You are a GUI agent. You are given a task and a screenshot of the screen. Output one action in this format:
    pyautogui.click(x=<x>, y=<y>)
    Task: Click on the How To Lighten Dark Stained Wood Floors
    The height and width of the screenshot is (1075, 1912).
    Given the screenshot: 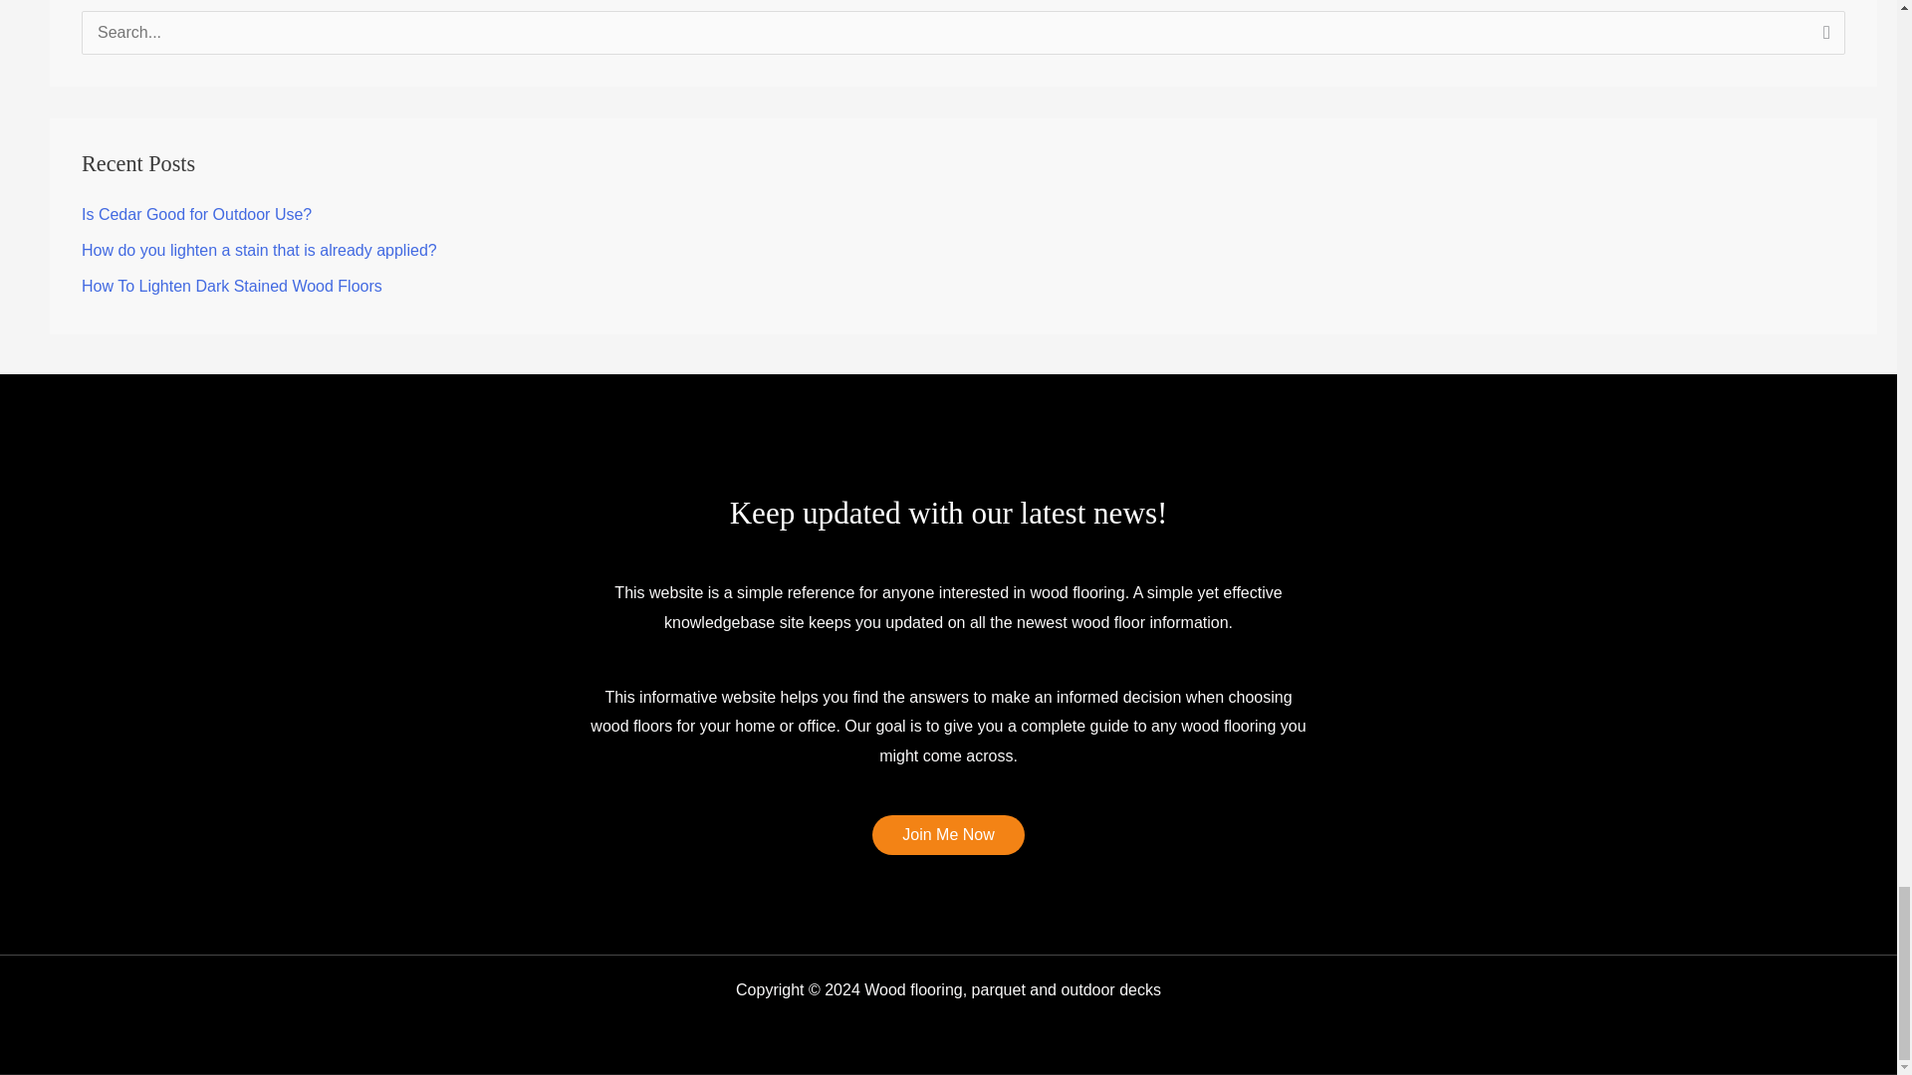 What is the action you would take?
    pyautogui.click(x=232, y=285)
    